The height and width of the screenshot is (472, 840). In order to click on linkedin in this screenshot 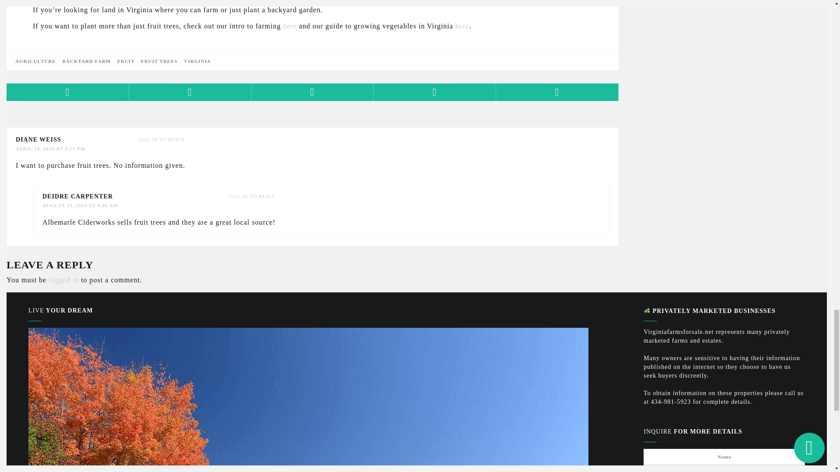, I will do `click(435, 92)`.